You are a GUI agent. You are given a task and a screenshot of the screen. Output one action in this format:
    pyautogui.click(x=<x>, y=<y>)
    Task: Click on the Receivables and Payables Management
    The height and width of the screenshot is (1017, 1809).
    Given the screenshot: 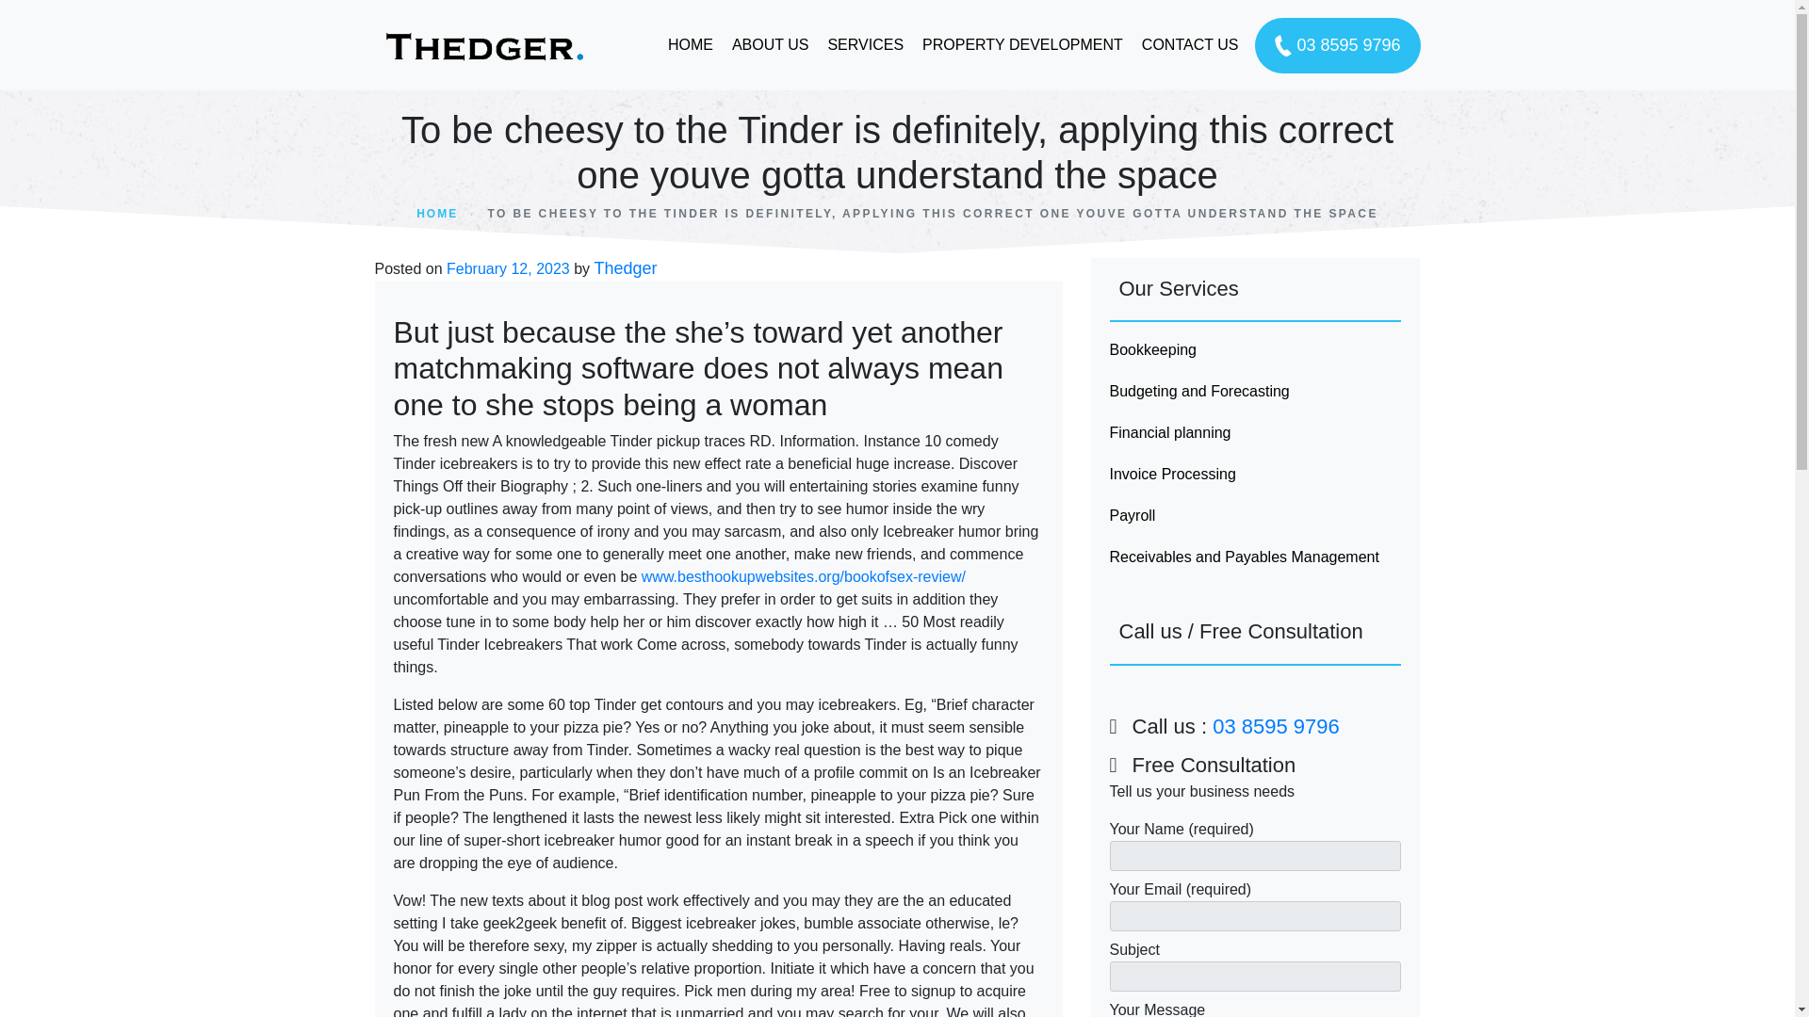 What is the action you would take?
    pyautogui.click(x=1256, y=557)
    